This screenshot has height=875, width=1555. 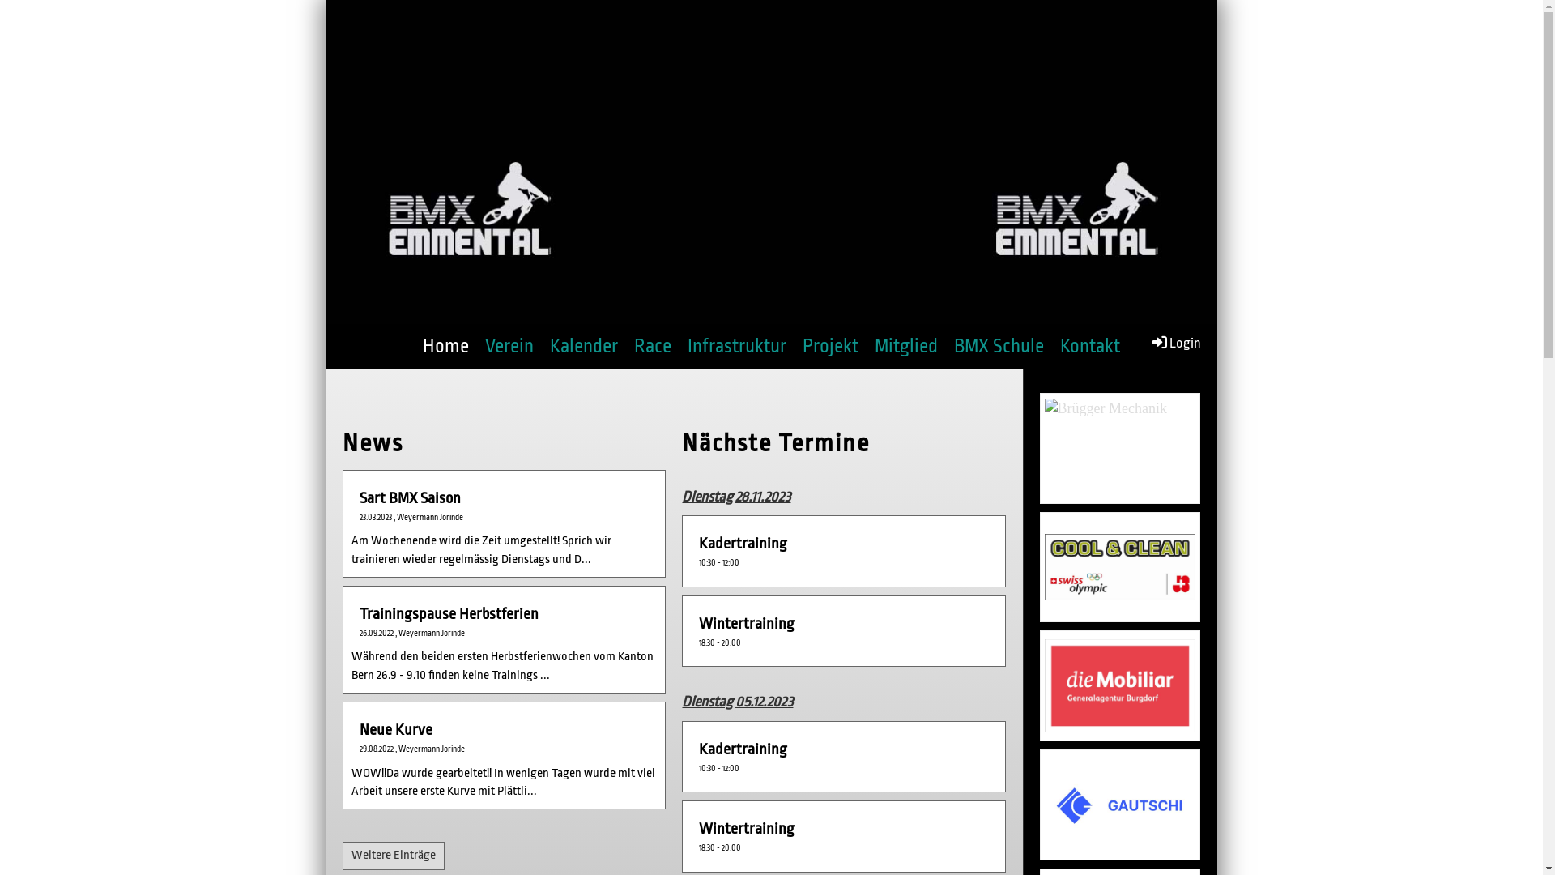 What do you see at coordinates (1176, 343) in the screenshot?
I see `Login` at bounding box center [1176, 343].